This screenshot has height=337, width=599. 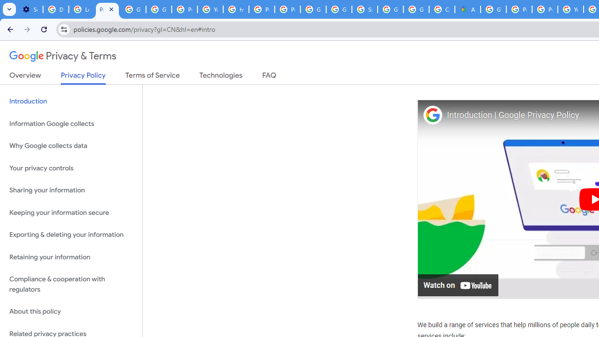 I want to click on Close, so click(x=111, y=9).